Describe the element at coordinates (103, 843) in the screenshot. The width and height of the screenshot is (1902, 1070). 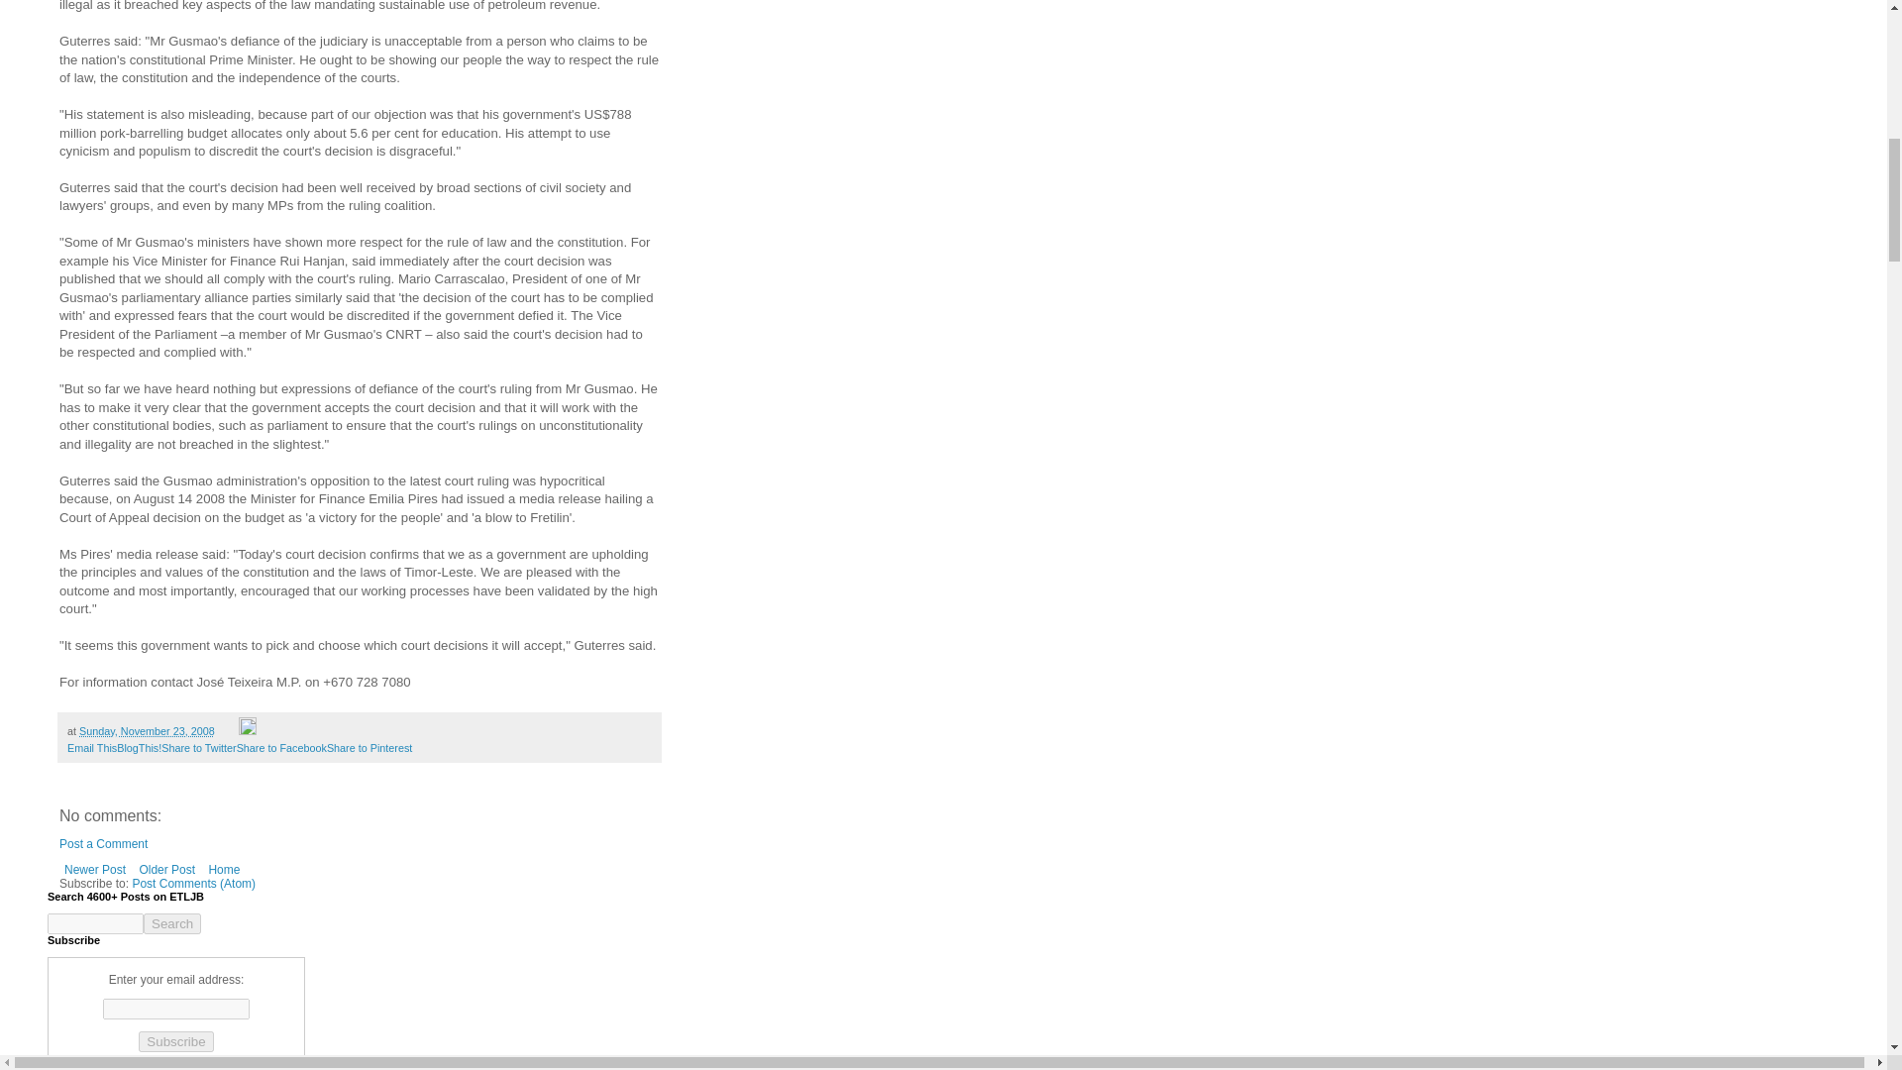
I see `Post a Comment` at that location.